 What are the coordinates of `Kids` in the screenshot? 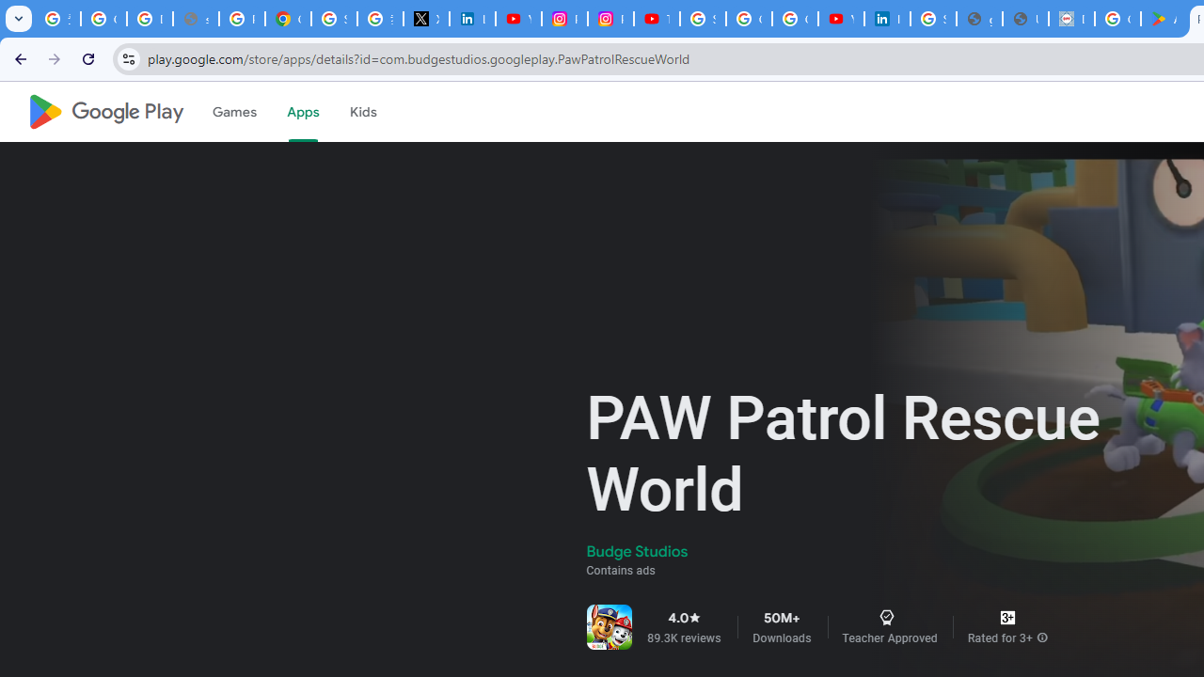 It's located at (363, 112).